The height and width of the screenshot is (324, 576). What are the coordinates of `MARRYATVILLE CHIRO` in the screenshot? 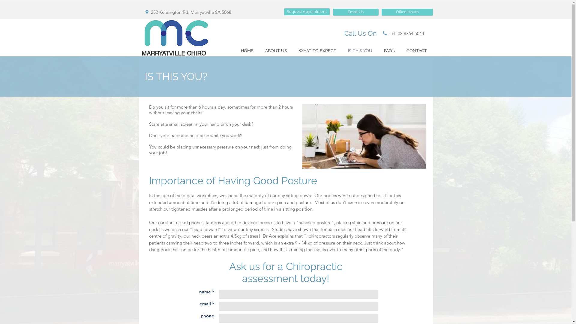 It's located at (174, 53).